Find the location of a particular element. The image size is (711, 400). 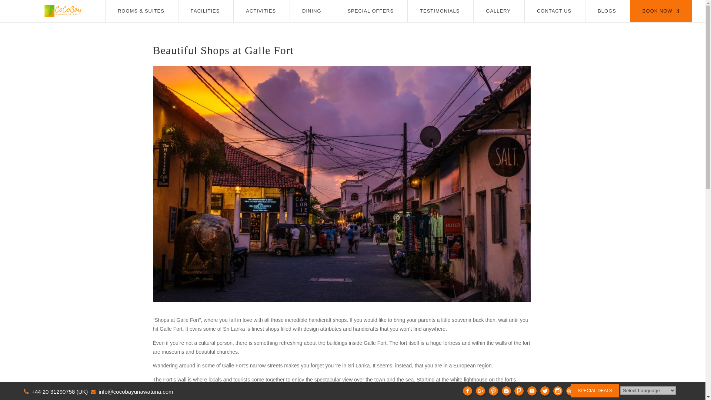

BOOK NOW is located at coordinates (661, 11).